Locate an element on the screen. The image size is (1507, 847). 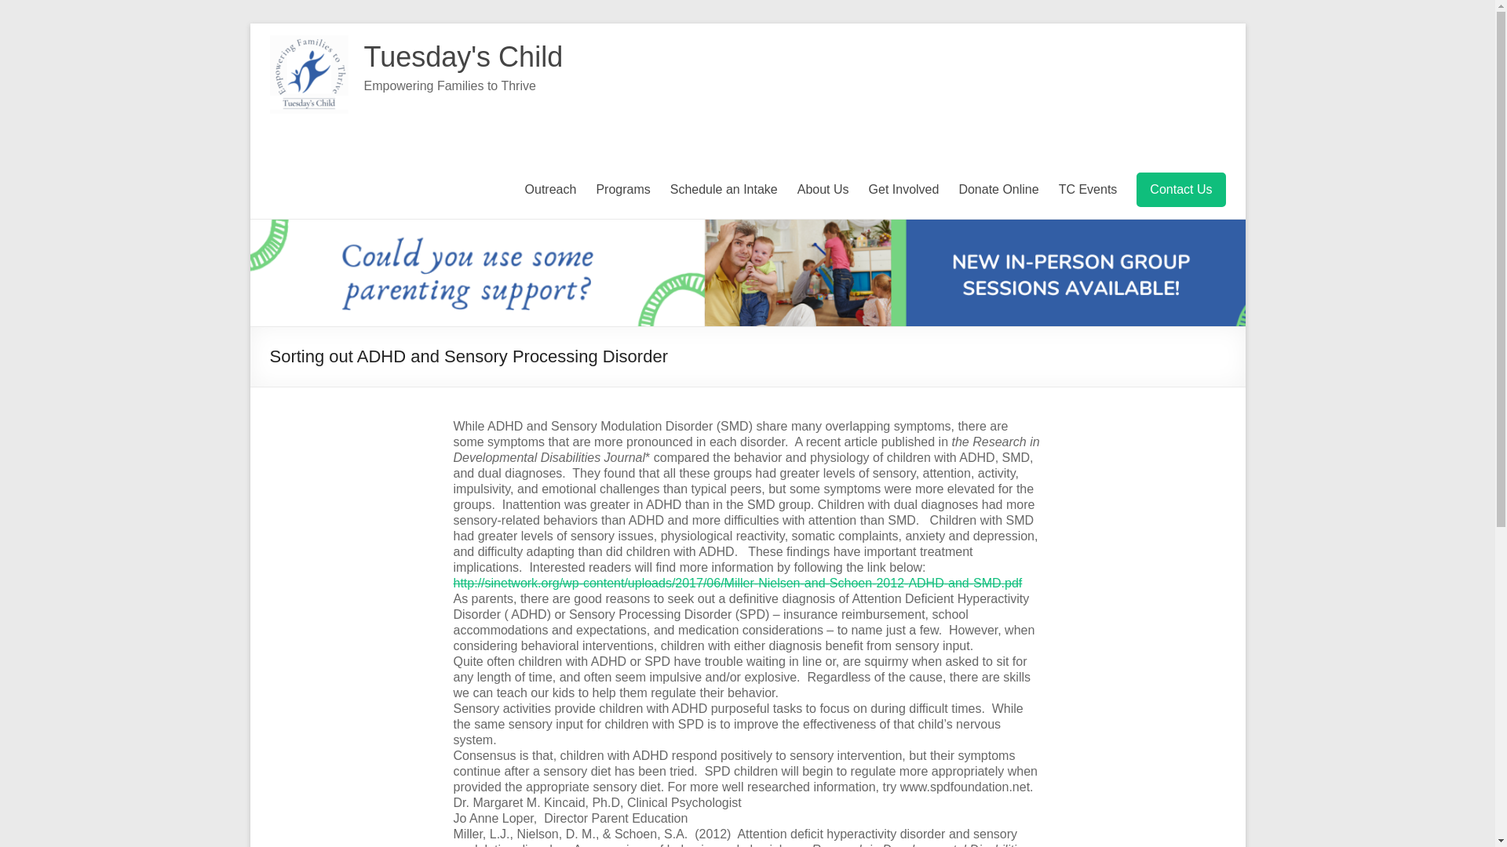
Programs is located at coordinates (622, 190).